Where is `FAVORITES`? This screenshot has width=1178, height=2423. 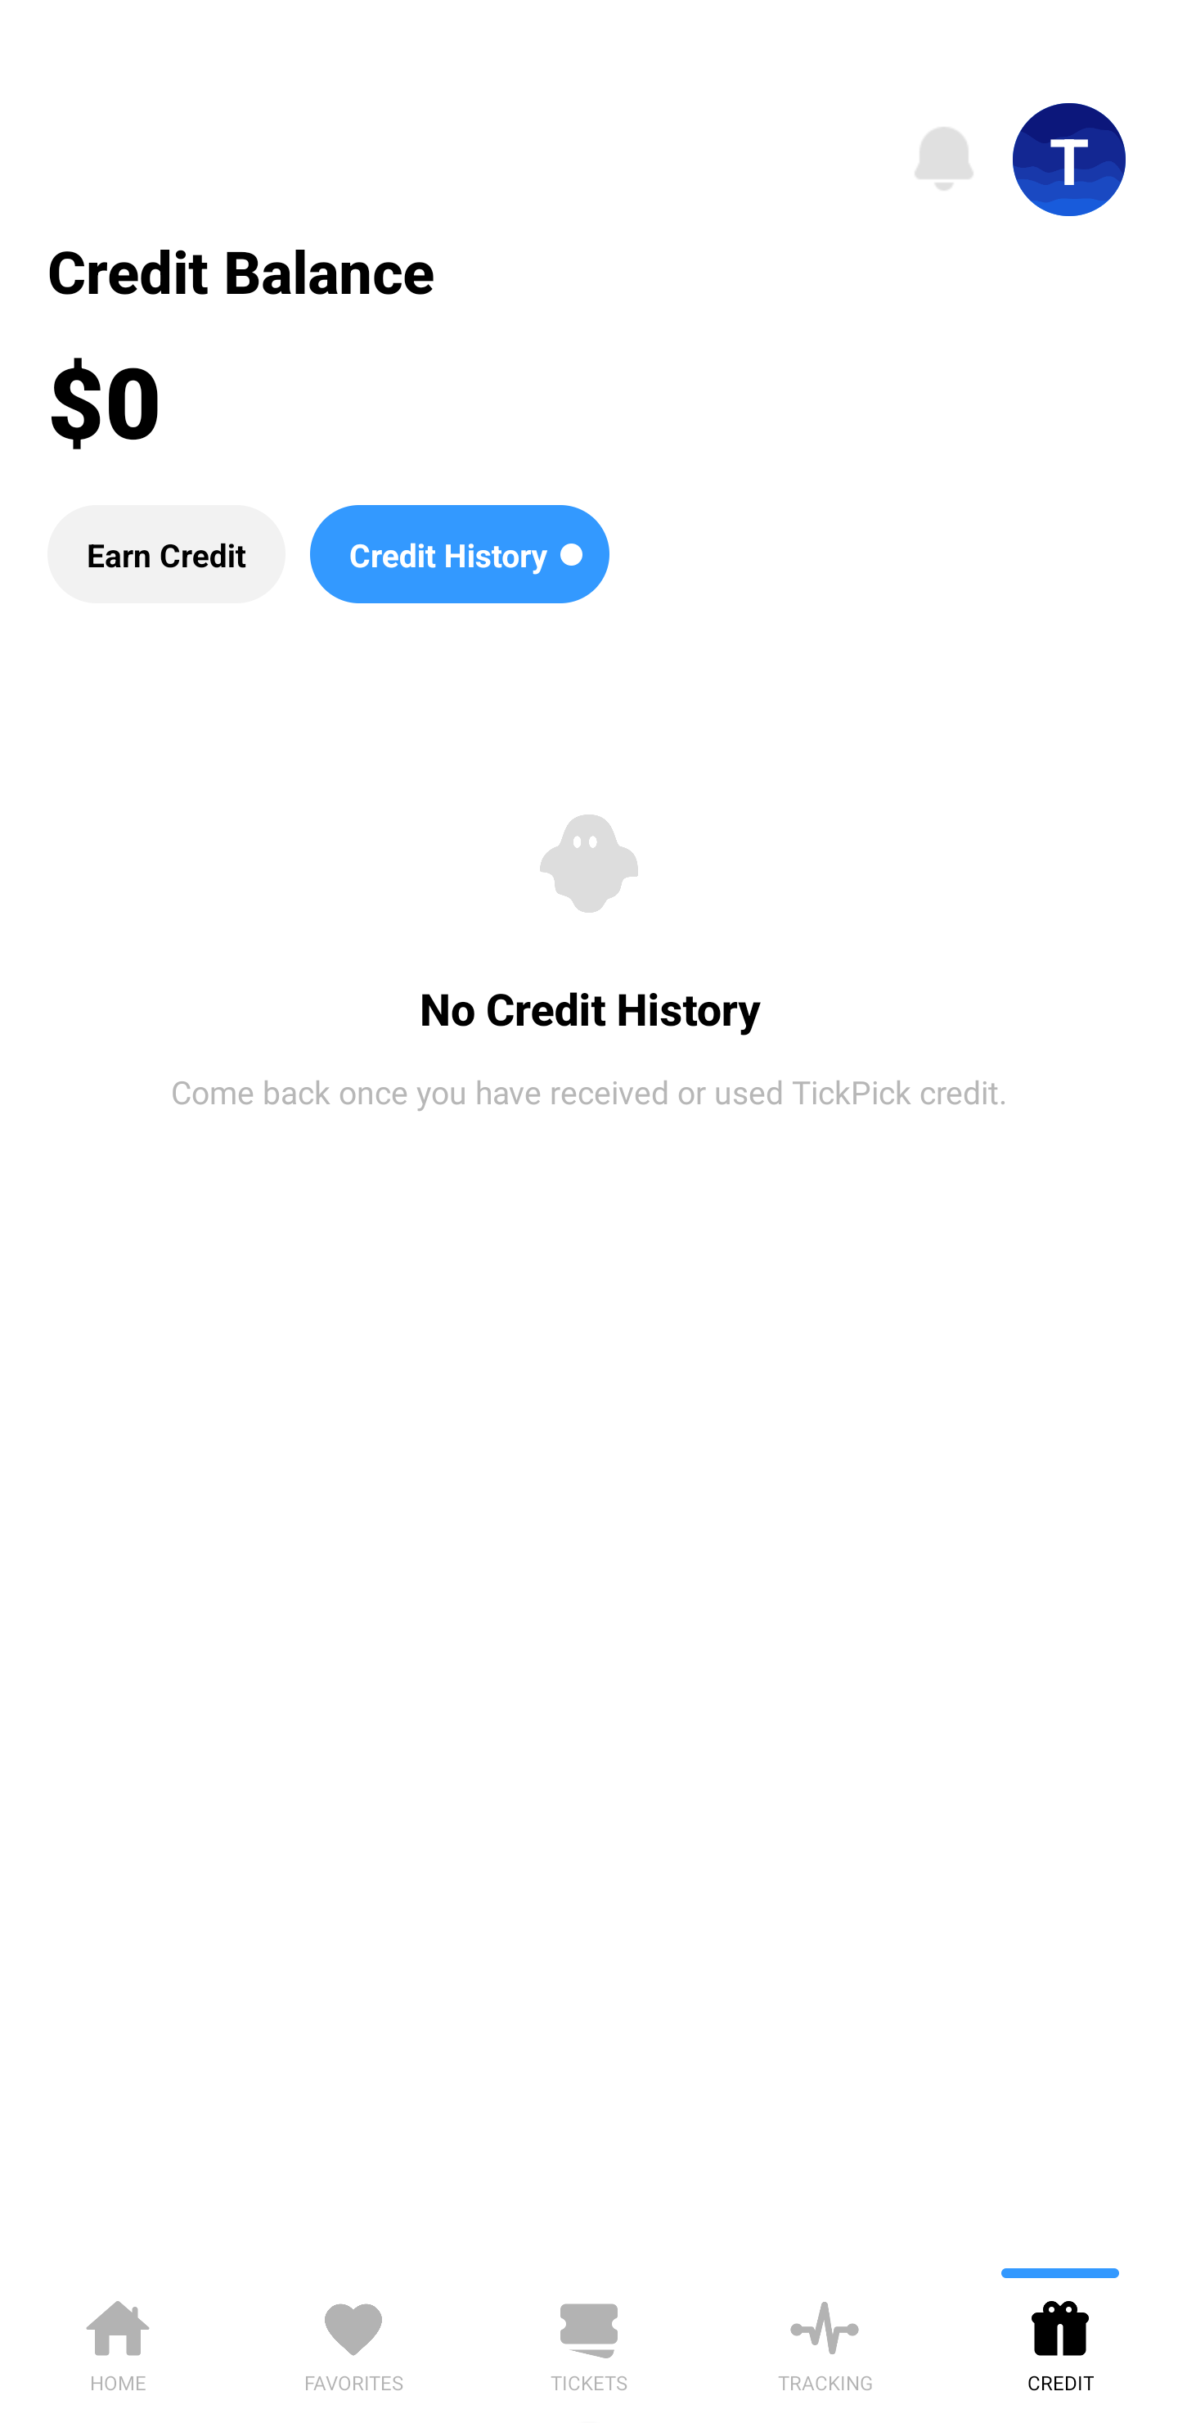 FAVORITES is located at coordinates (353, 2341).